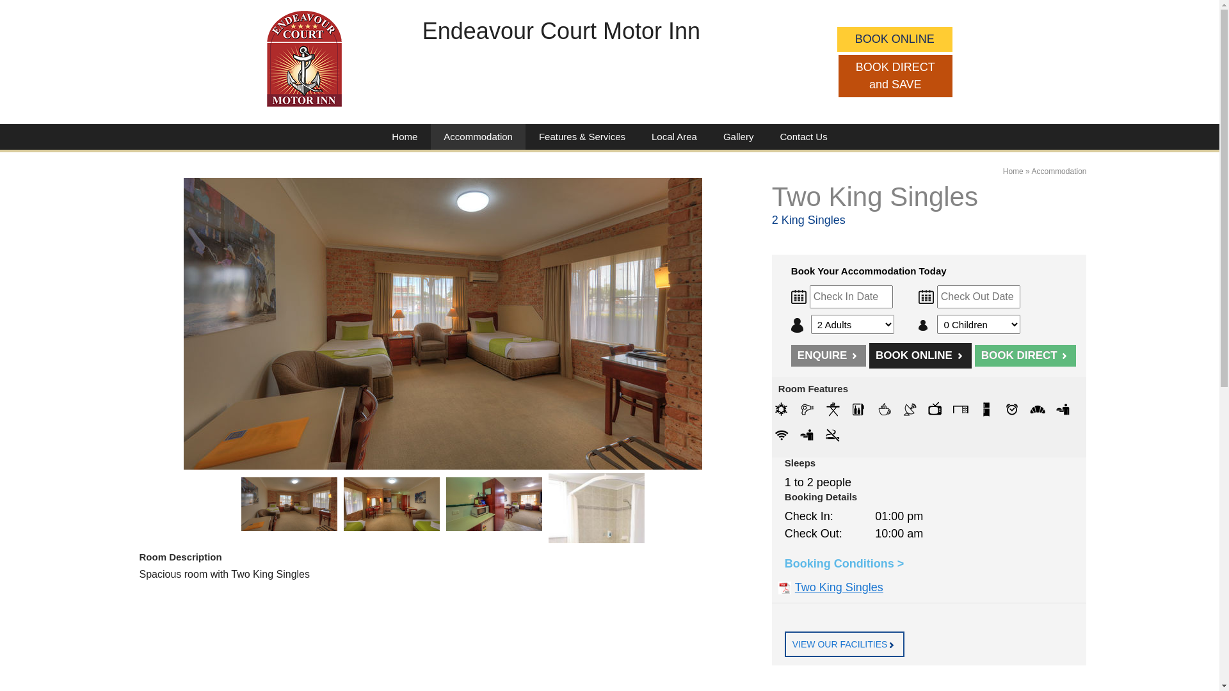 The width and height of the screenshot is (1229, 691). Describe the element at coordinates (582, 137) in the screenshot. I see `Features & Services` at that location.